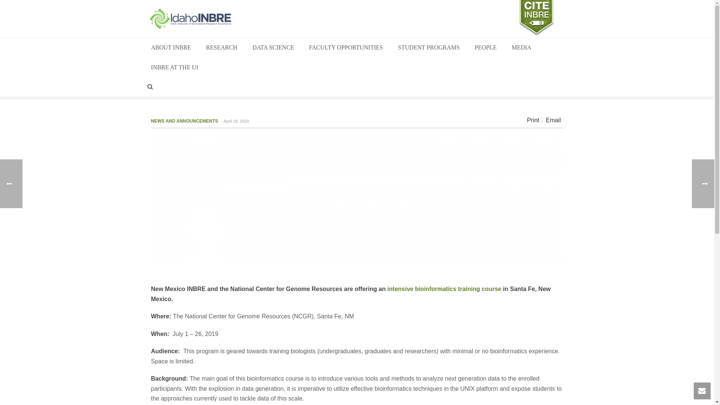  I want to click on STUDENT PROGRAMS, so click(429, 48).